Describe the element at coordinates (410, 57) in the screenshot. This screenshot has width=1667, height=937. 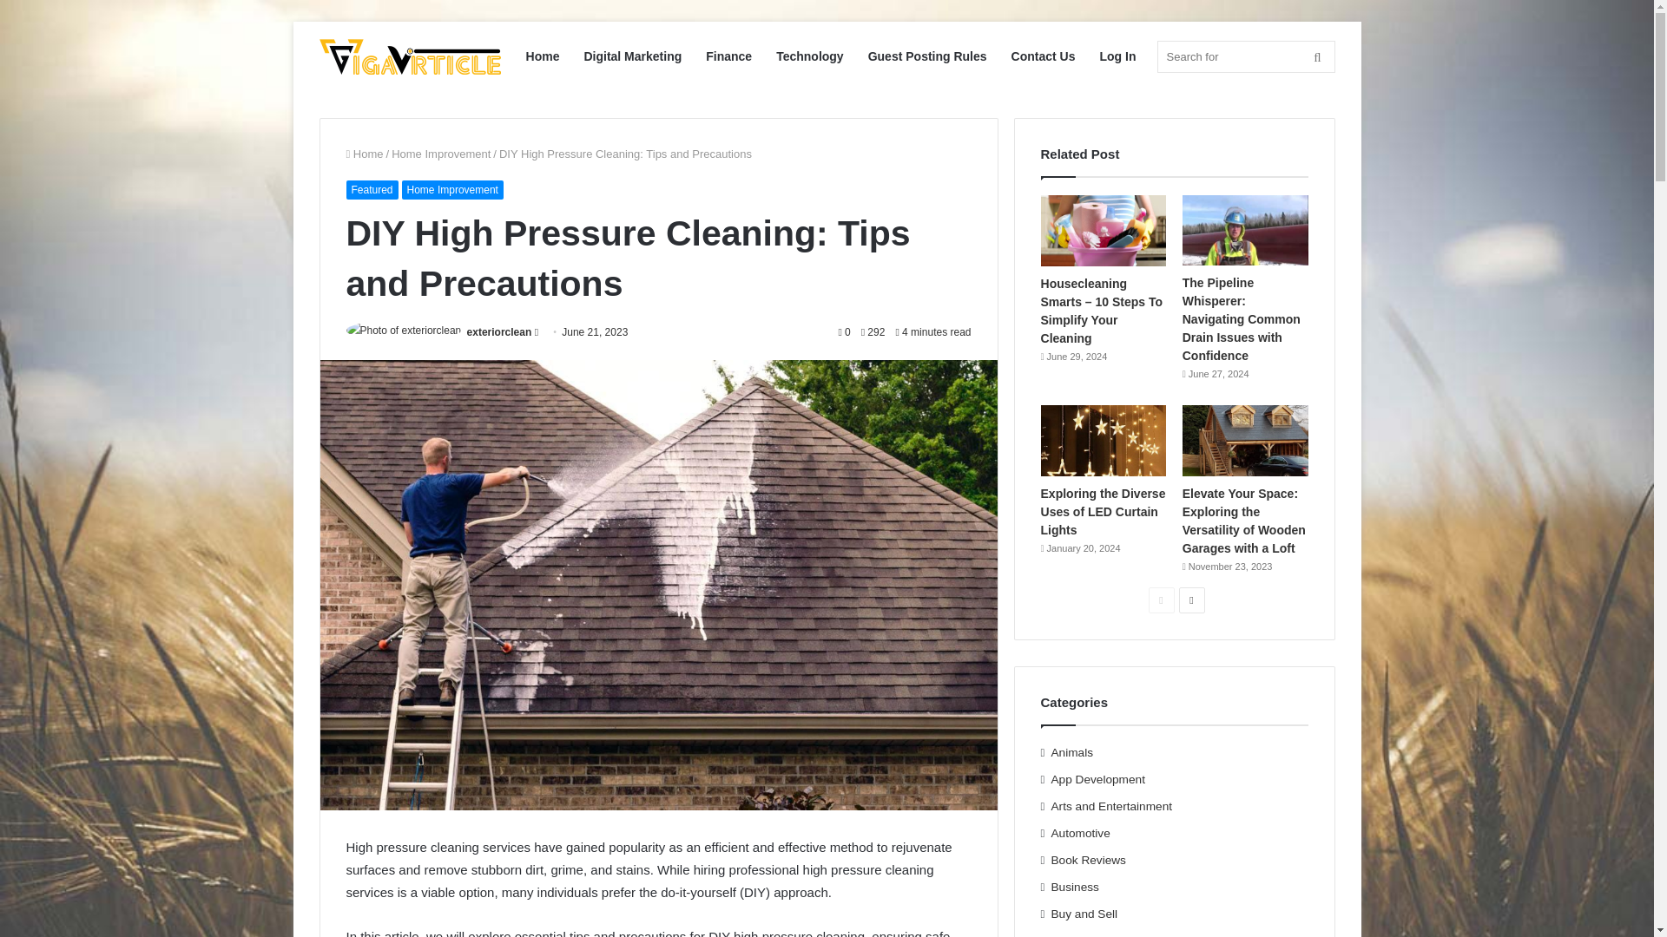
I see `Giga Article` at that location.